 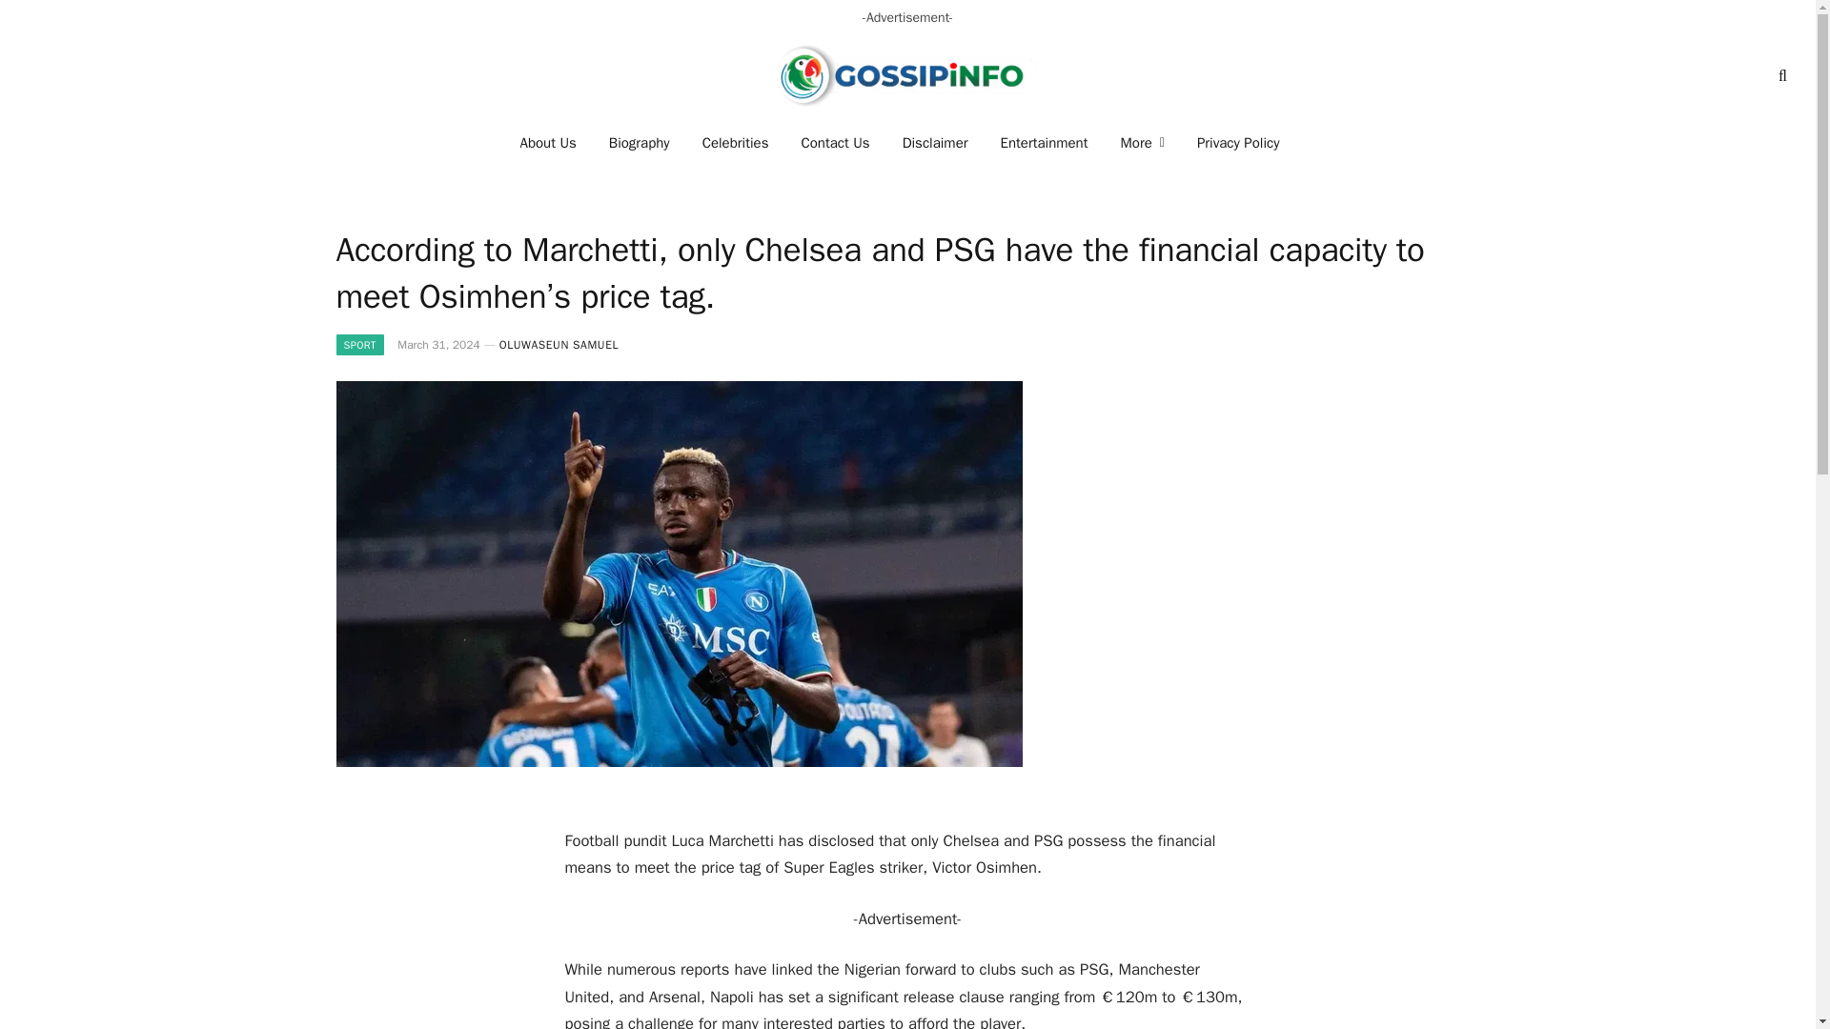 What do you see at coordinates (559, 345) in the screenshot?
I see `Posts by Oluwaseun samuel` at bounding box center [559, 345].